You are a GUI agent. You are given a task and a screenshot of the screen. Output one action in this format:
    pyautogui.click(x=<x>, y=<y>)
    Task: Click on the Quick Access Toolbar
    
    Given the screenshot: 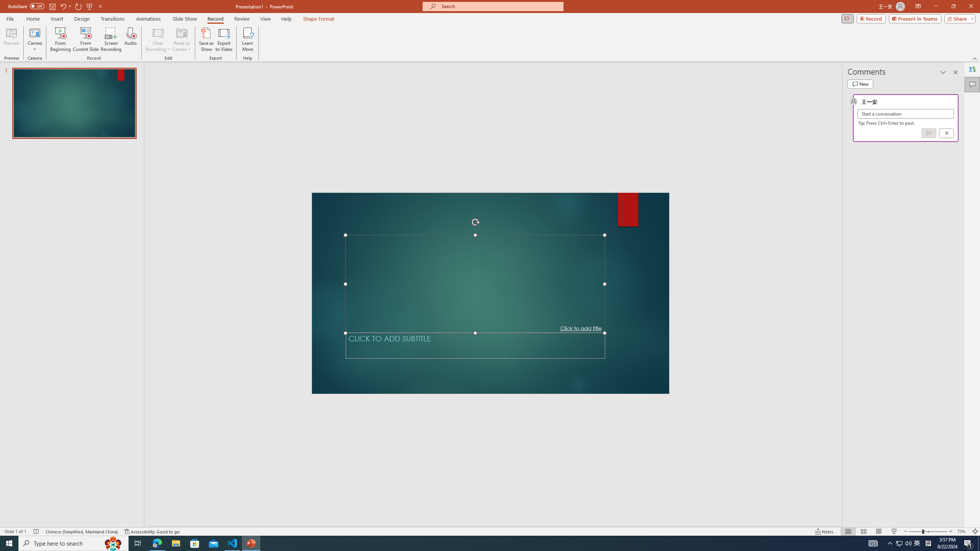 What is the action you would take?
    pyautogui.click(x=90, y=12)
    